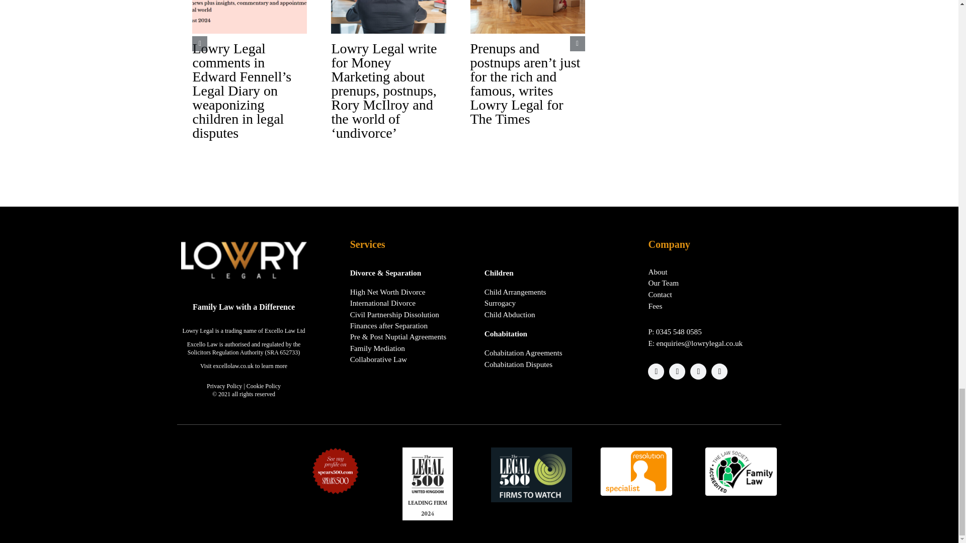  I want to click on Facebook, so click(656, 371).